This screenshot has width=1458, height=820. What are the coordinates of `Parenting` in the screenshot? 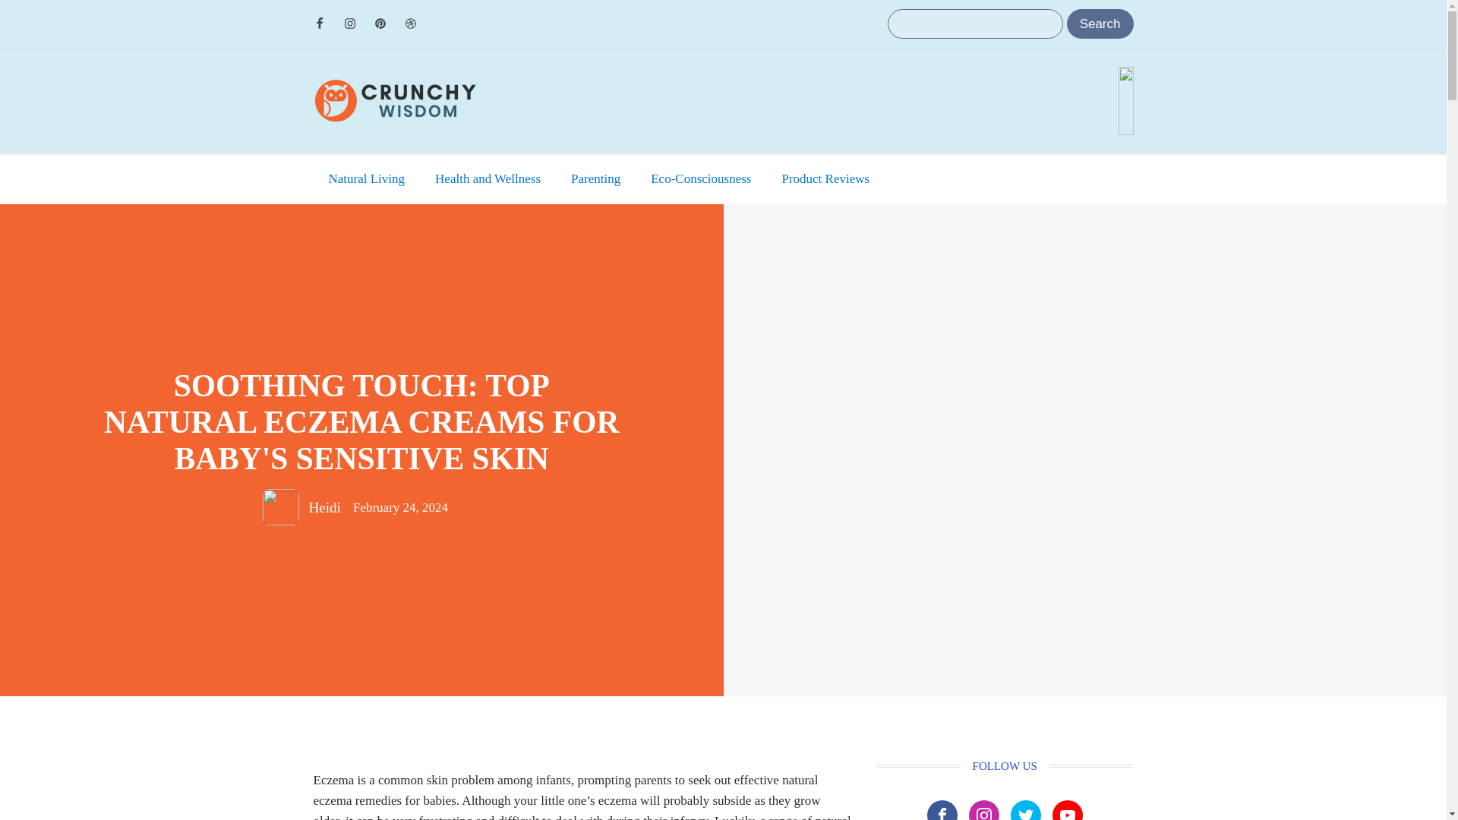 It's located at (595, 178).